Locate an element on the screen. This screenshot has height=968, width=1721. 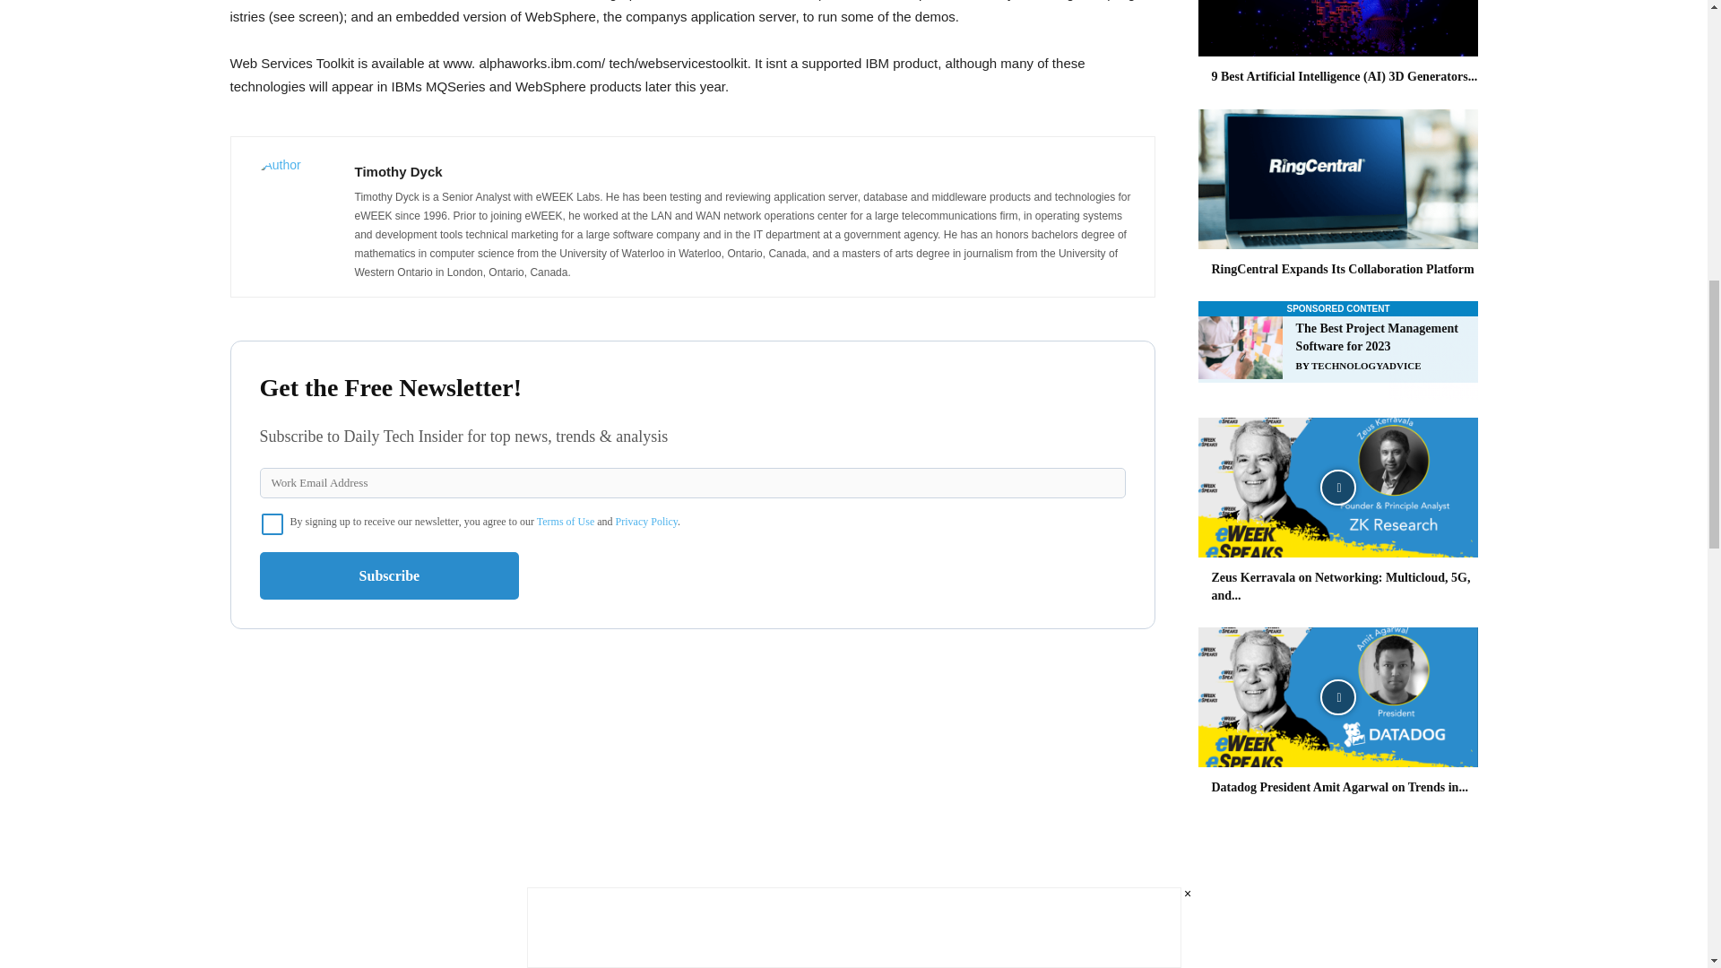
RingCentral Expands Its Collaboration Platform is located at coordinates (1337, 179).